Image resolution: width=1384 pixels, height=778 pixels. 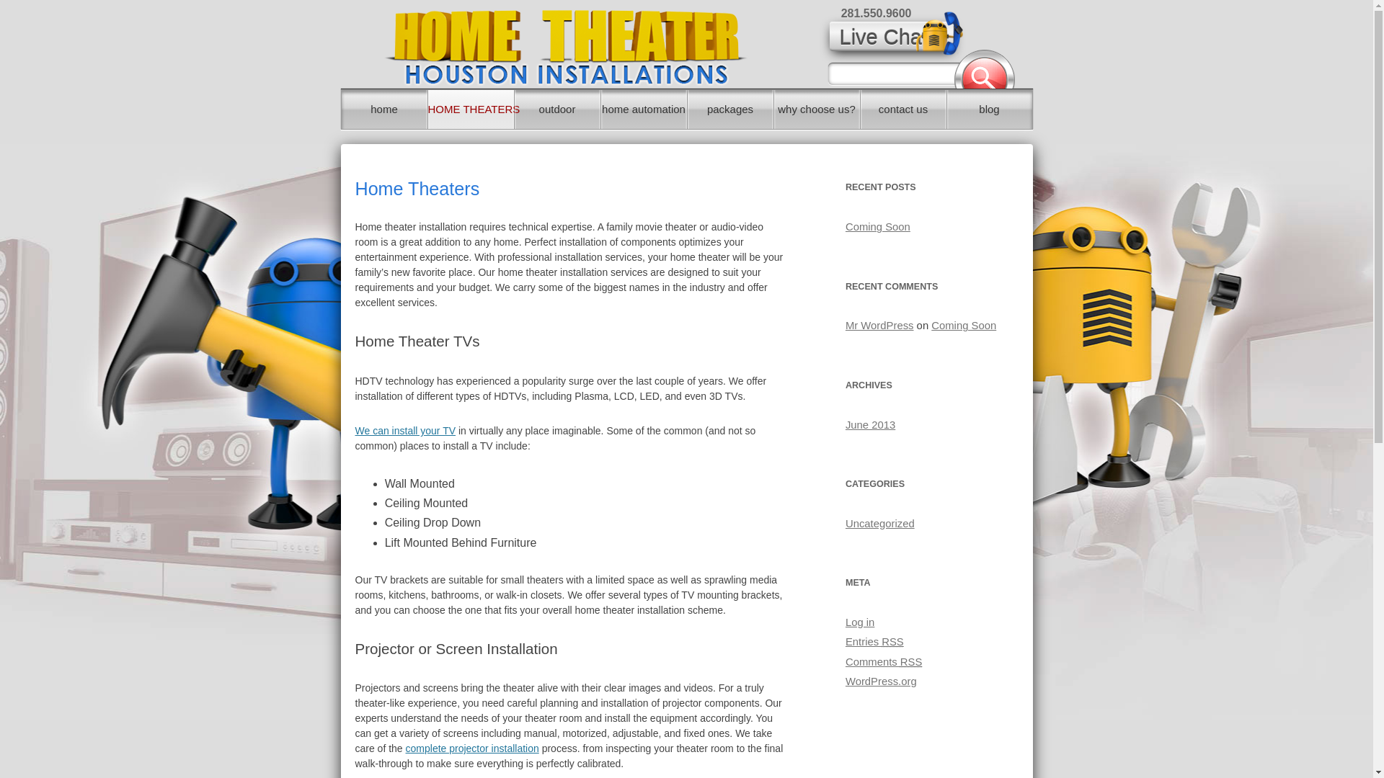 What do you see at coordinates (985, 69) in the screenshot?
I see `Search` at bounding box center [985, 69].